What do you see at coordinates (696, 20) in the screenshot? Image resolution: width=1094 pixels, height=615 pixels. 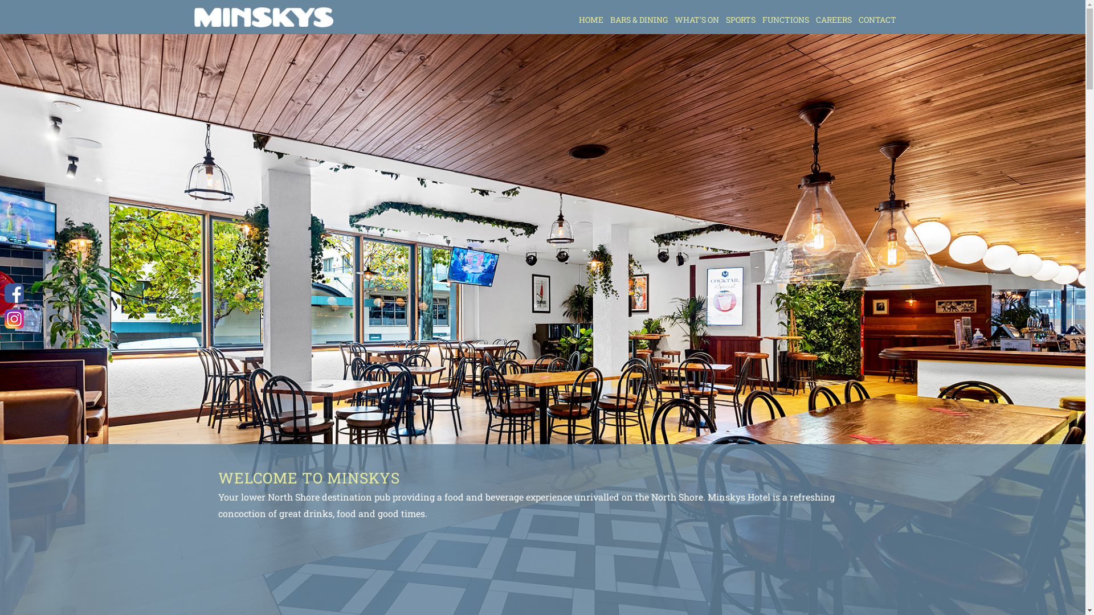 I see `WHAT'S ON` at bounding box center [696, 20].